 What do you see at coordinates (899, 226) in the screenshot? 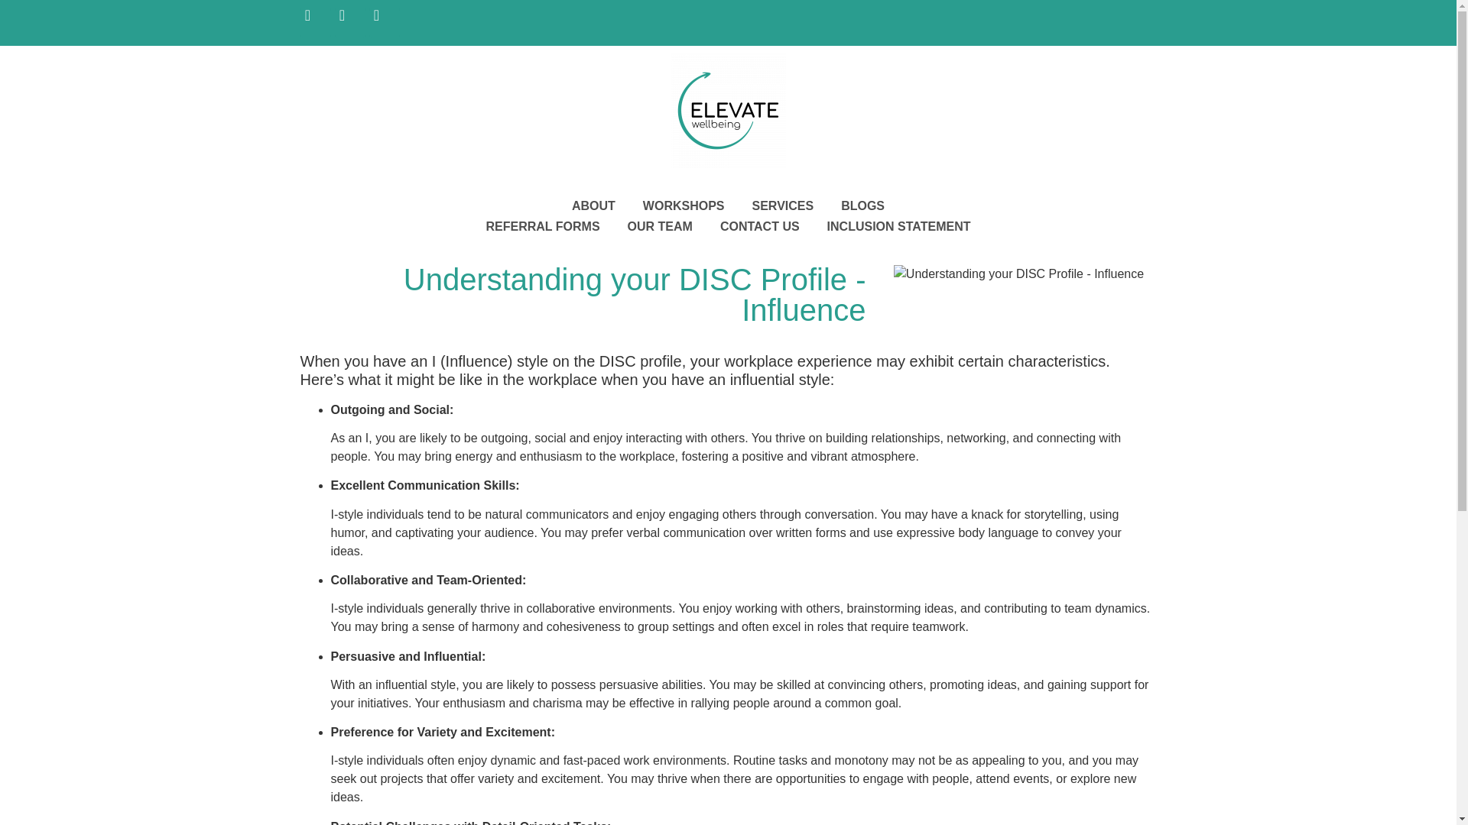
I see `INCLUSION STATEMENT` at bounding box center [899, 226].